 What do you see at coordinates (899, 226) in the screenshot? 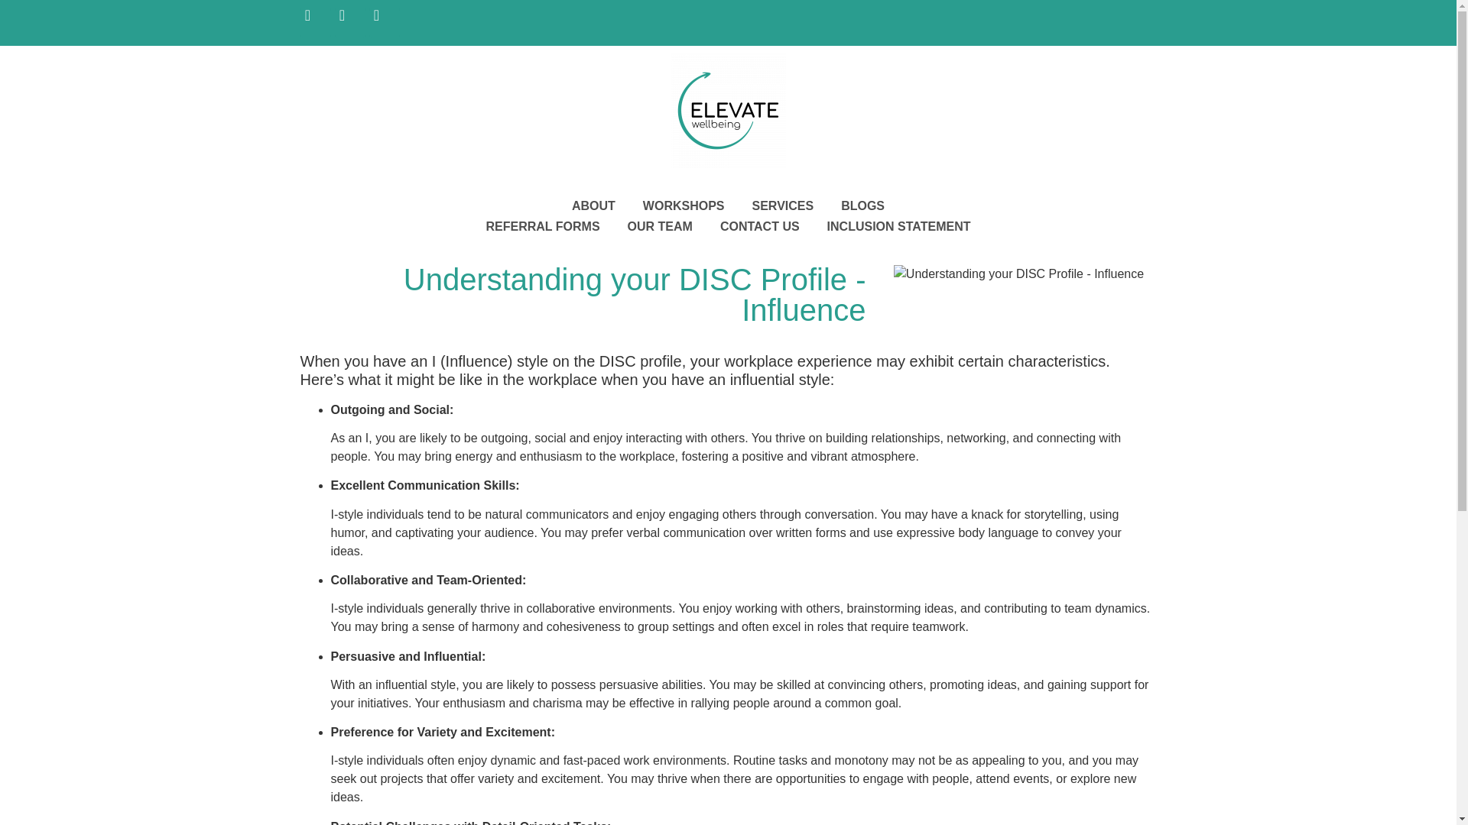
I see `INCLUSION STATEMENT` at bounding box center [899, 226].